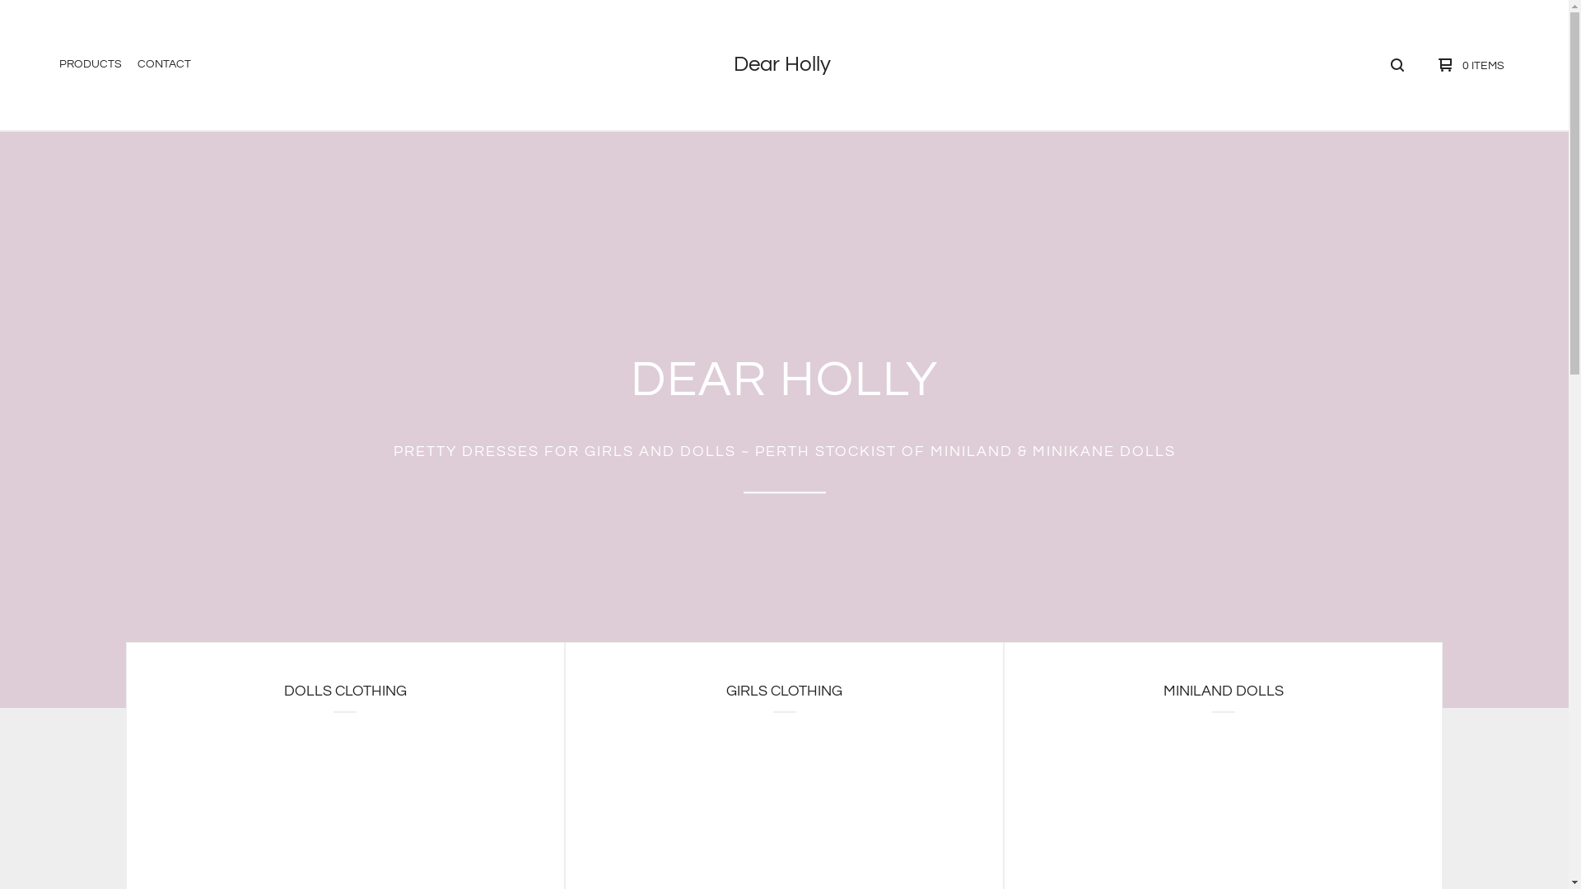 The width and height of the screenshot is (1581, 889). What do you see at coordinates (165, 65) in the screenshot?
I see `CONTACT` at bounding box center [165, 65].